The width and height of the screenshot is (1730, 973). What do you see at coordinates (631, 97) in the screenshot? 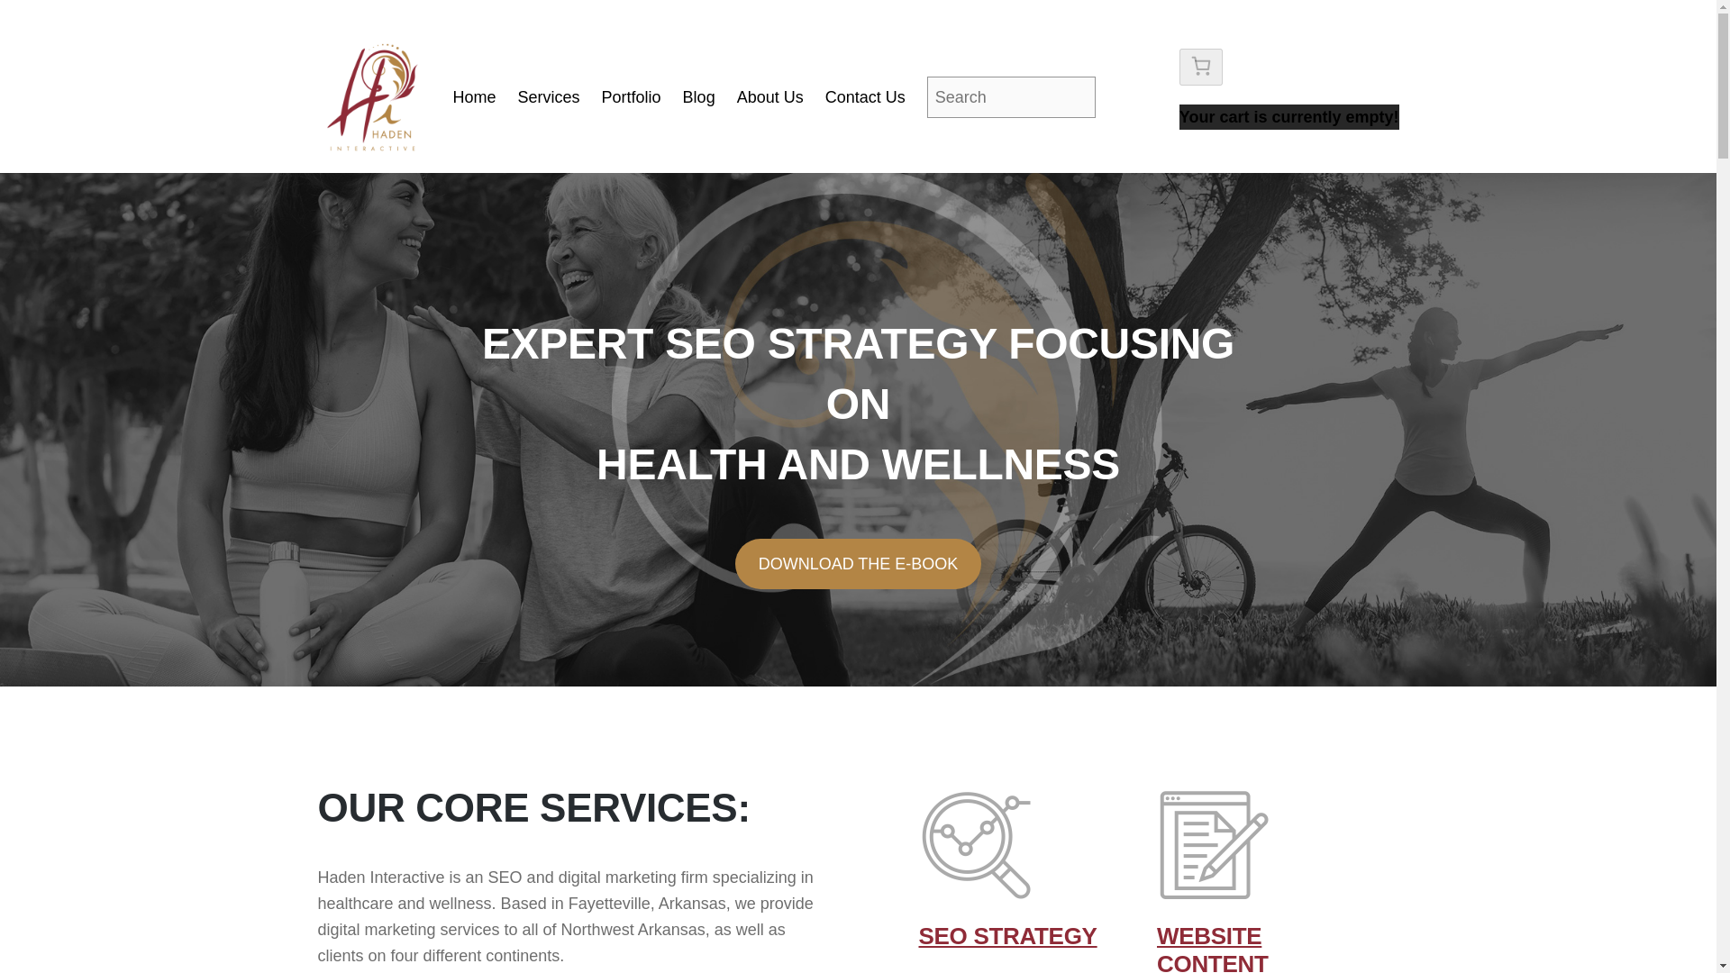
I see `Portfolio` at bounding box center [631, 97].